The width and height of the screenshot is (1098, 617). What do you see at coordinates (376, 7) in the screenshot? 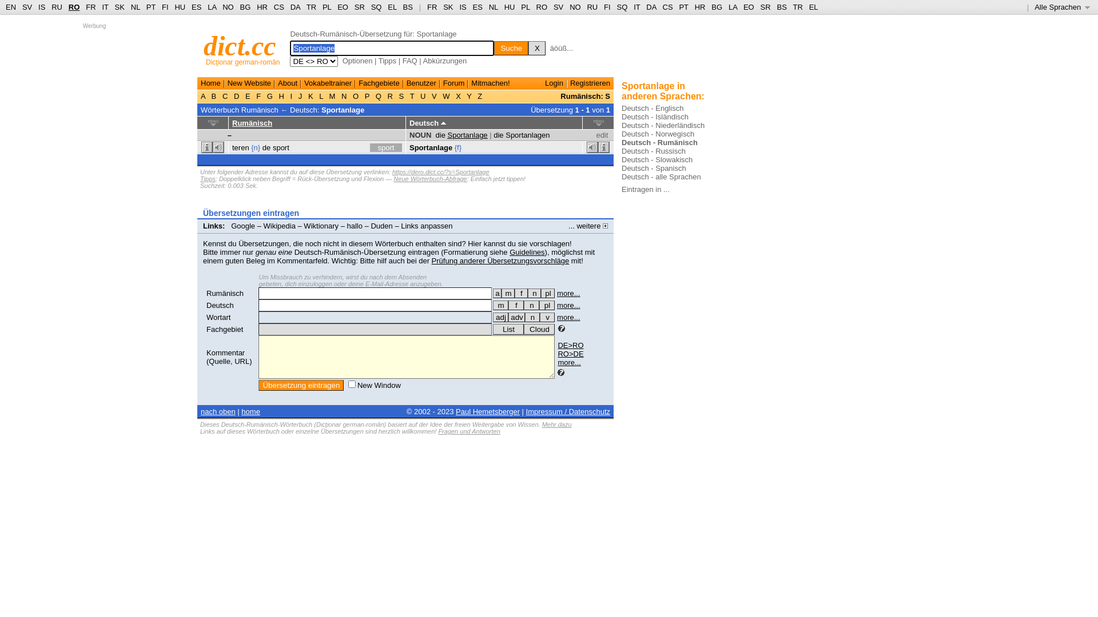
I see `SQ` at bounding box center [376, 7].